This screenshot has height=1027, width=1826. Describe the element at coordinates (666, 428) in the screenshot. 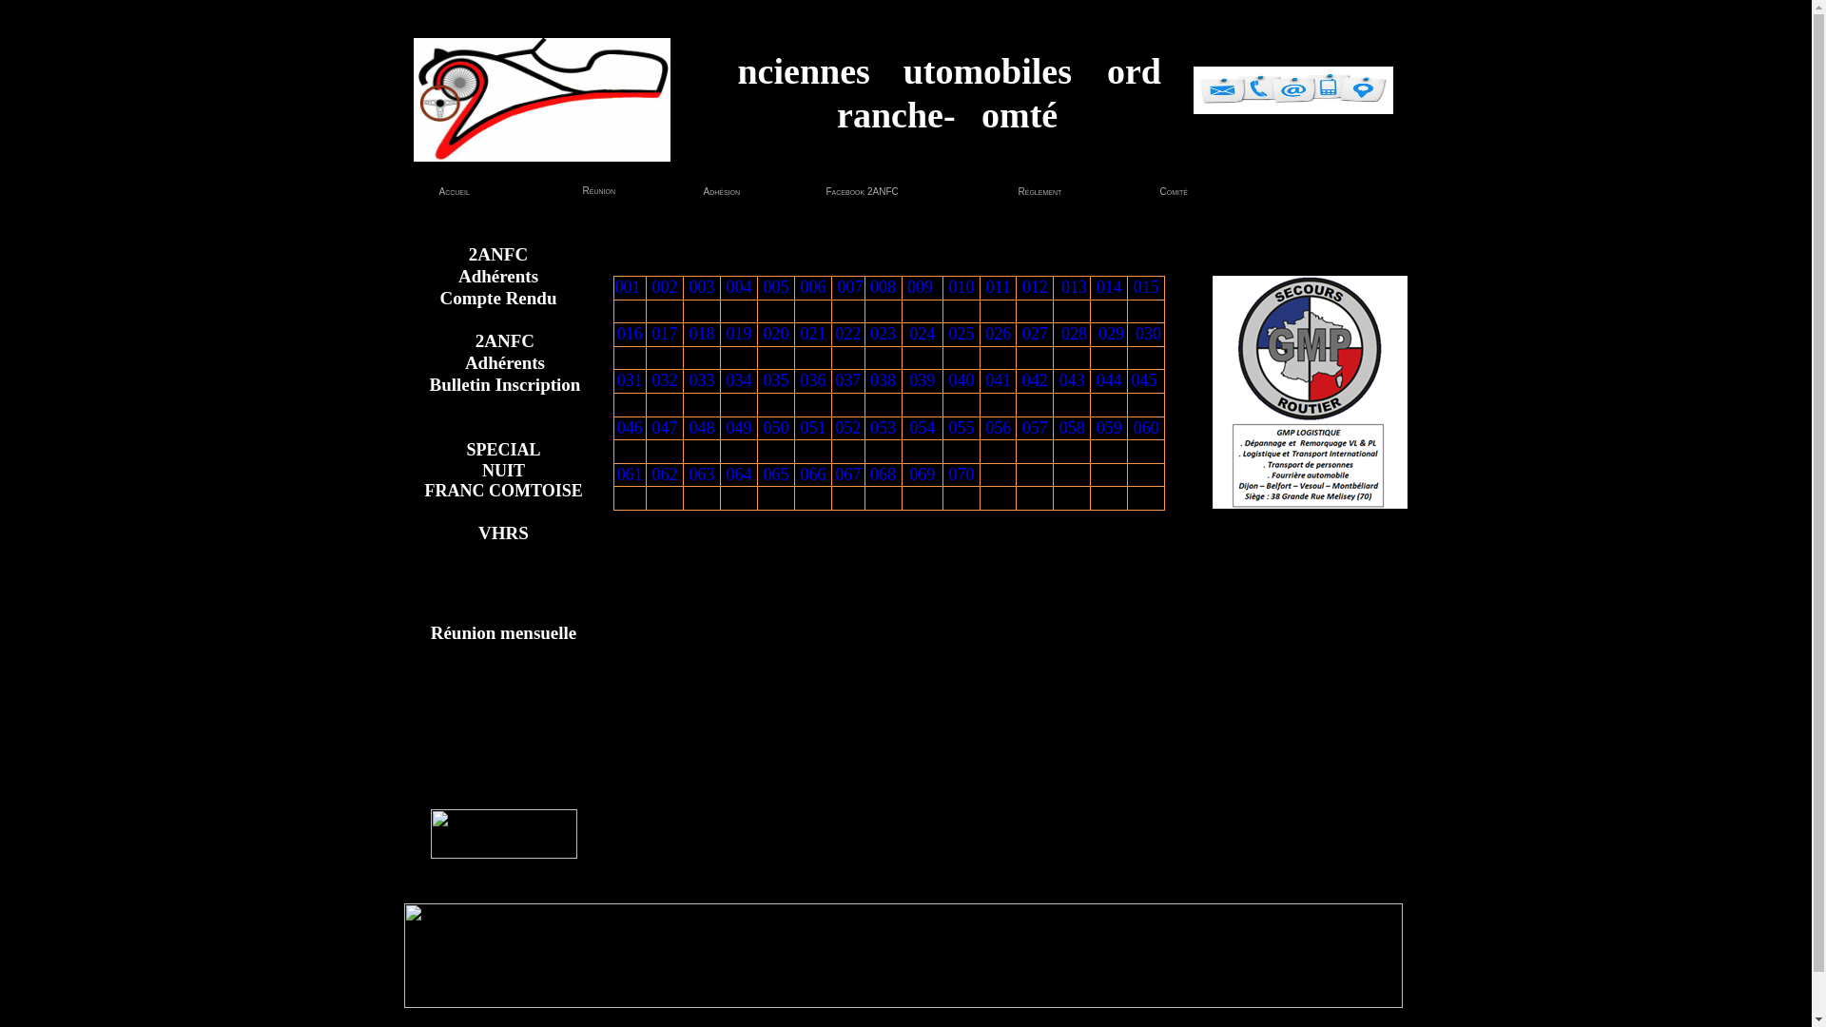

I see `047` at that location.